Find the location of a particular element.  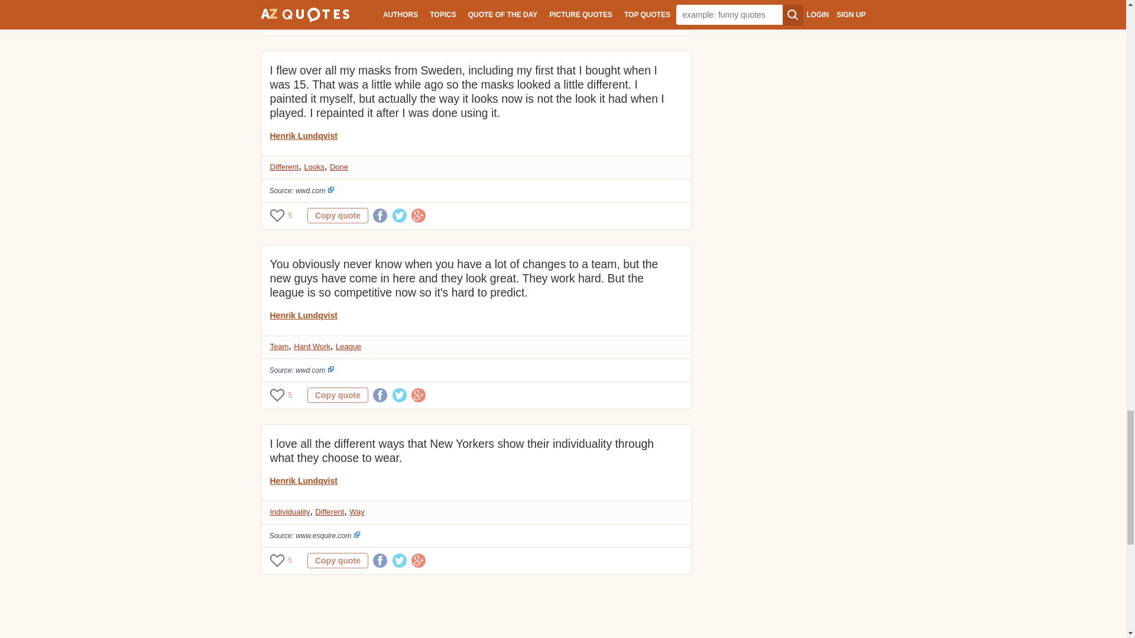

Advertisement is located at coordinates (475, 613).